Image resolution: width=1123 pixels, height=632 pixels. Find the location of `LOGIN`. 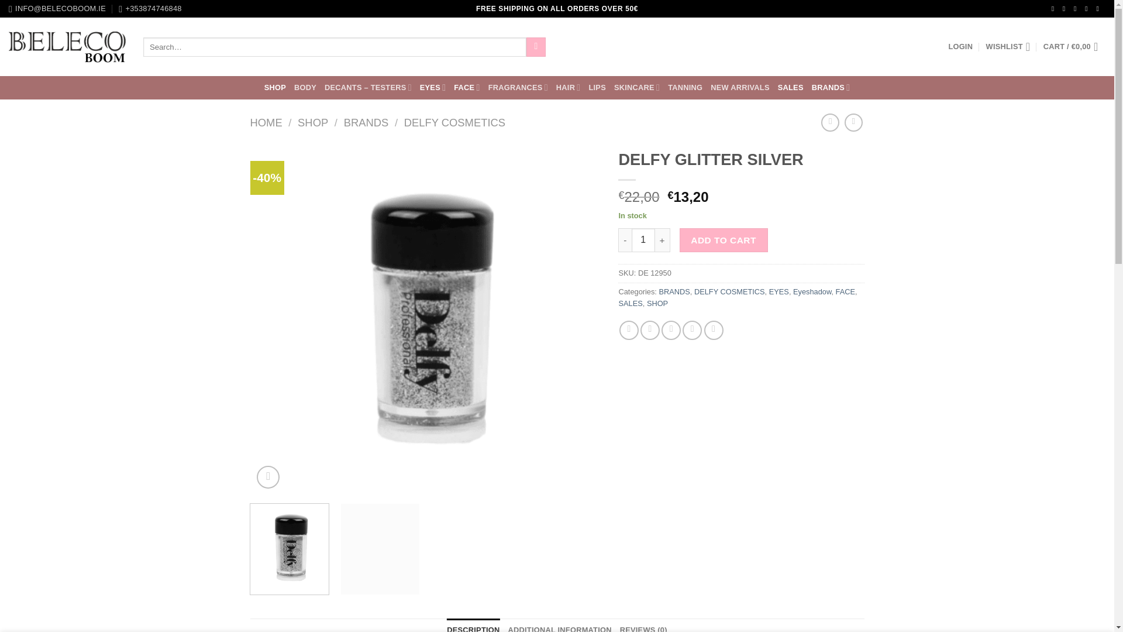

LOGIN is located at coordinates (960, 47).